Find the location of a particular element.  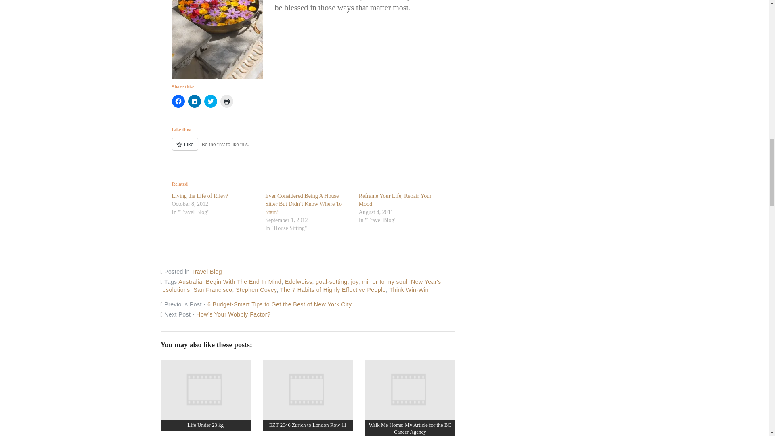

EZT 2046 Zurich to London Row 11 is located at coordinates (308, 425).